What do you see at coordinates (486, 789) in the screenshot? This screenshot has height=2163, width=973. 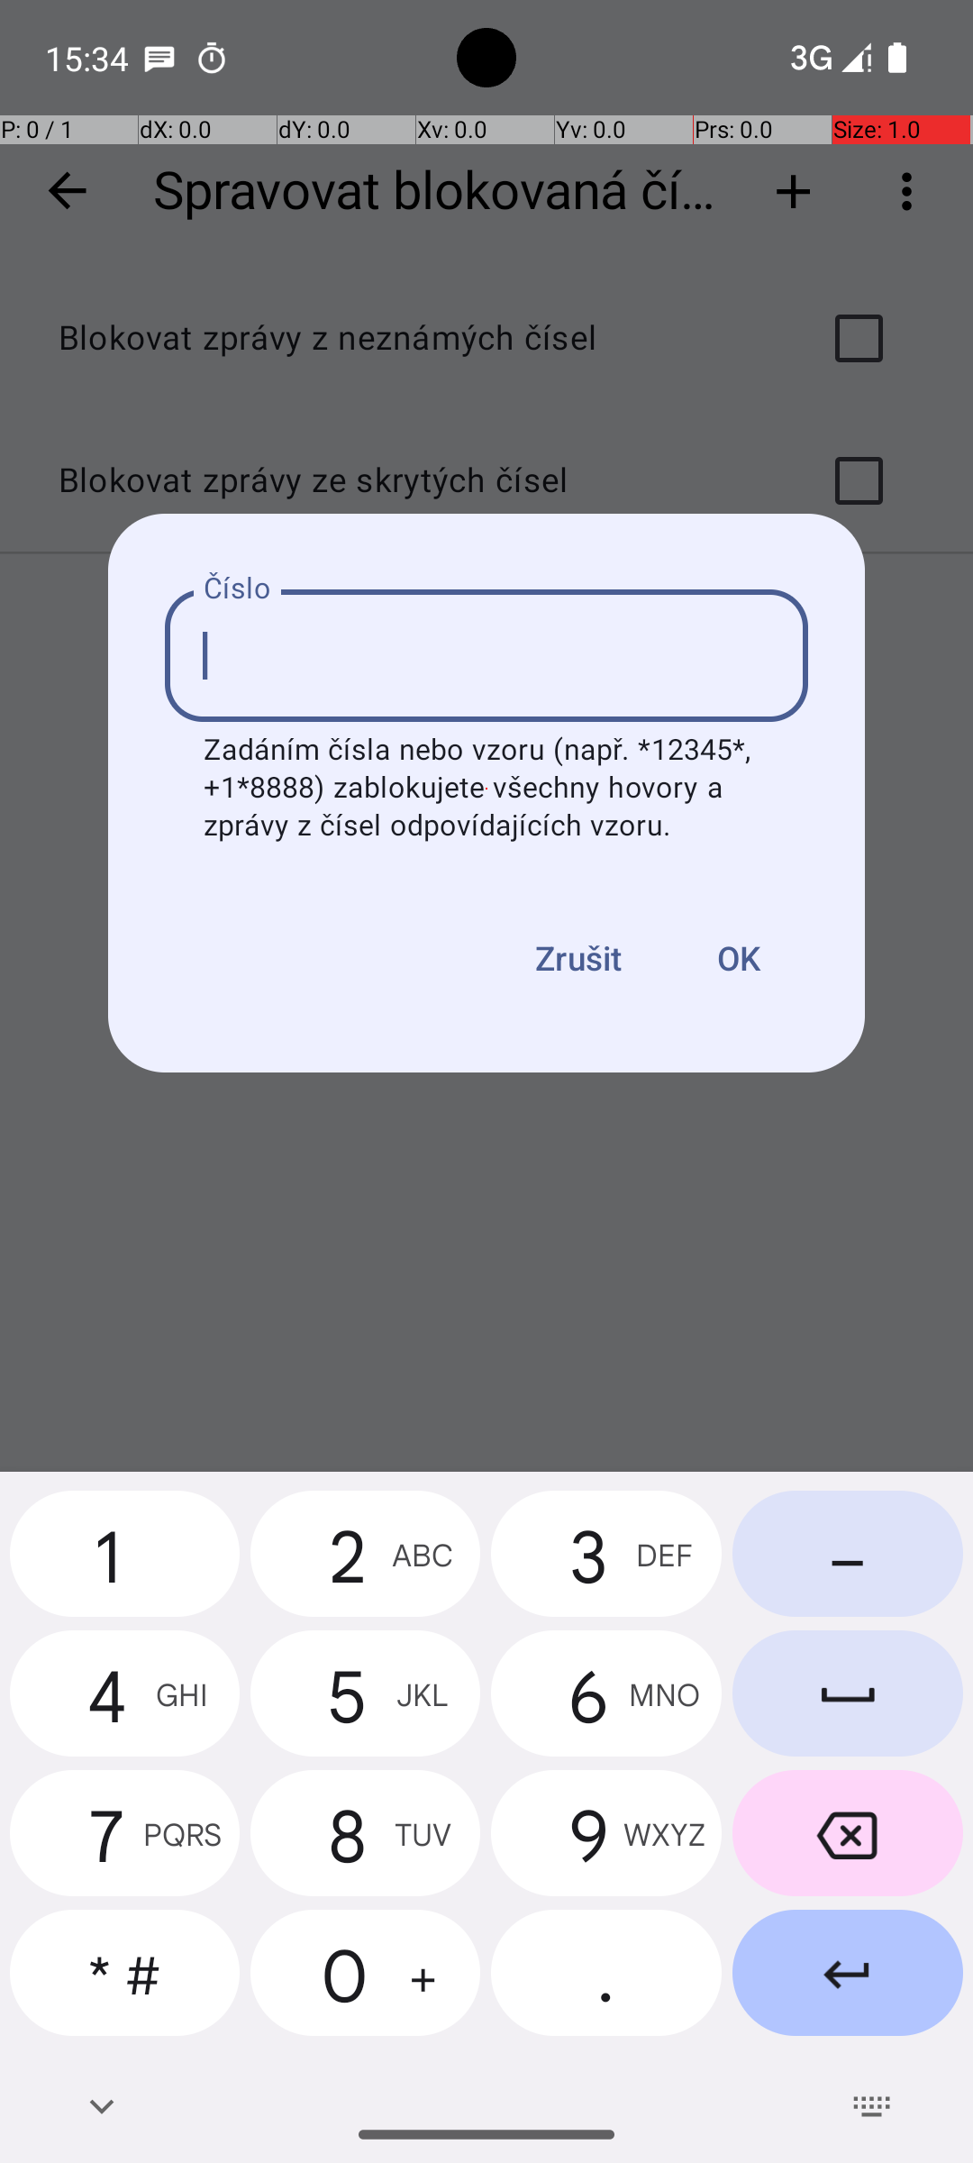 I see `Zadáním čísla nebo vzoru (např. *12345*, +1*8888) zablokujete všechny hovory a zprávy z čísel odpovídajících vzoru.` at bounding box center [486, 789].